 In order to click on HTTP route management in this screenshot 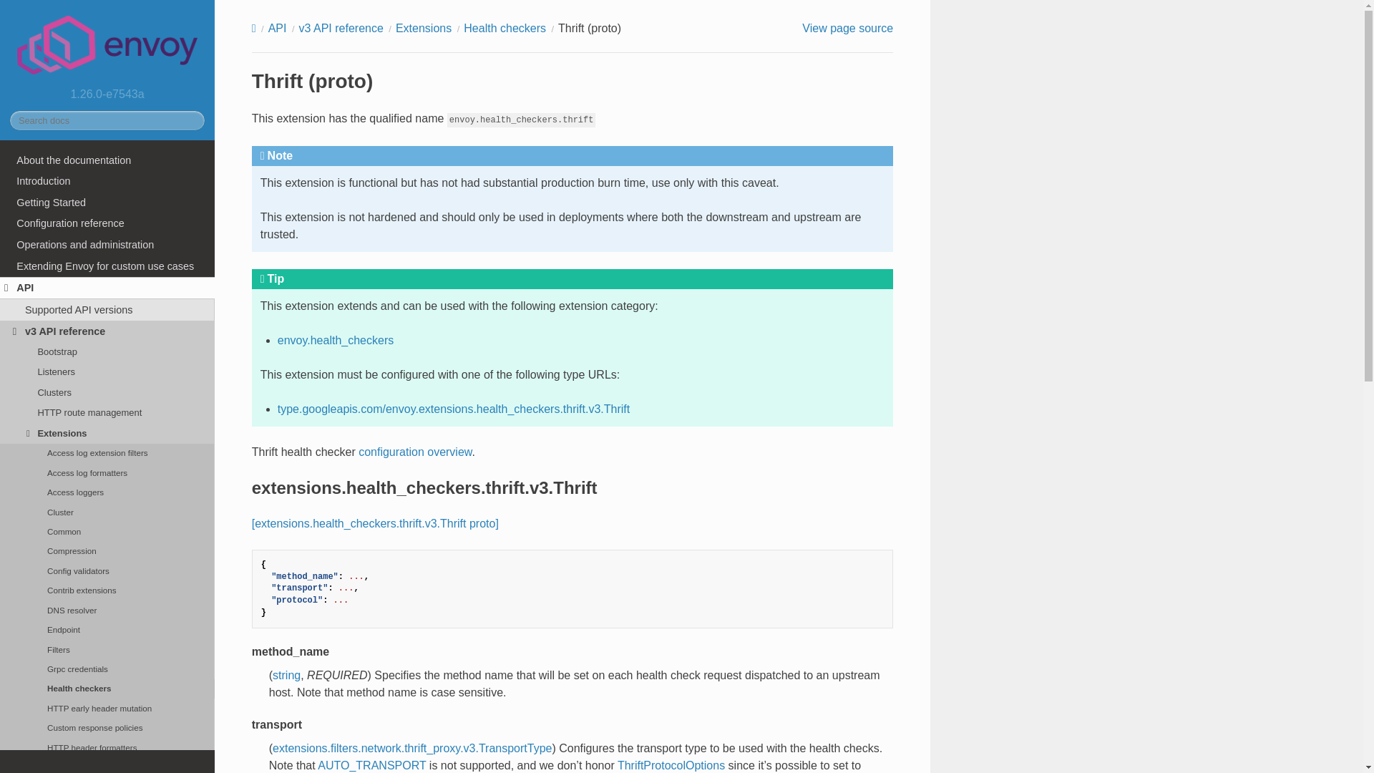, I will do `click(107, 412)`.